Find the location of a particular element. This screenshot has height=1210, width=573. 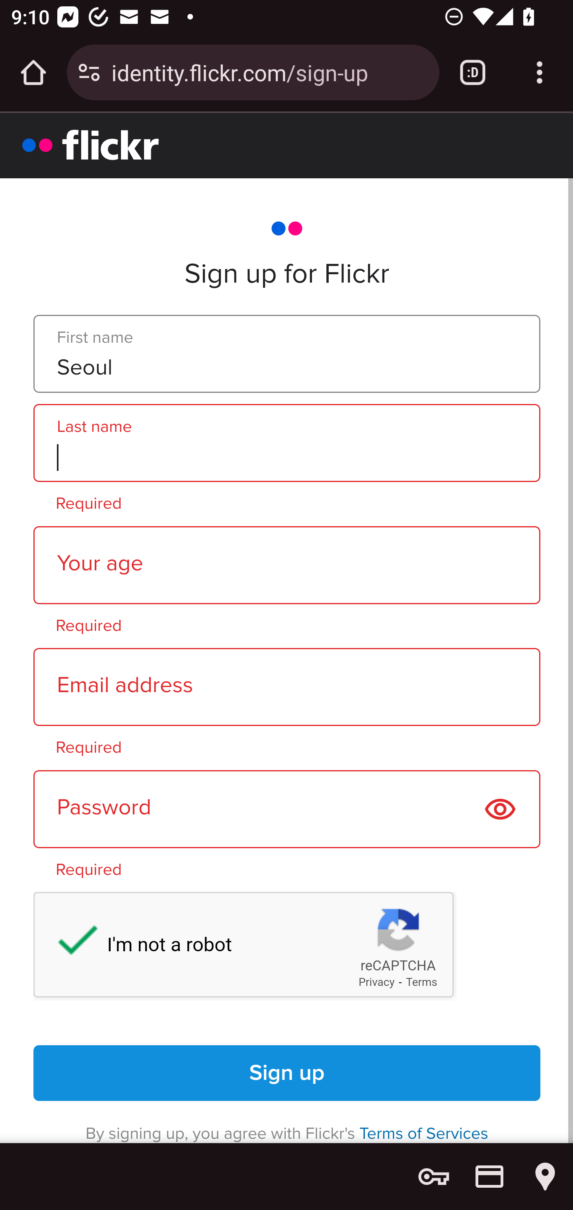

Sign up is located at coordinates (287, 1073).